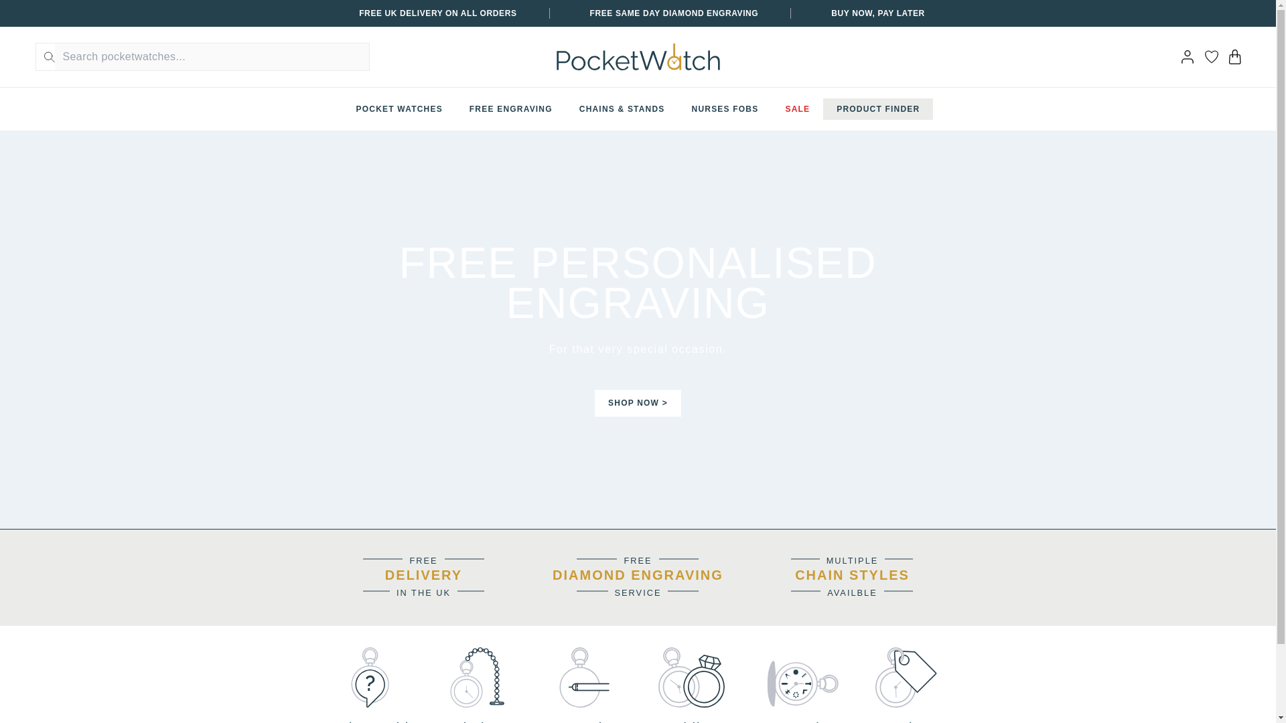  I want to click on NURSES FOBS, so click(725, 108).